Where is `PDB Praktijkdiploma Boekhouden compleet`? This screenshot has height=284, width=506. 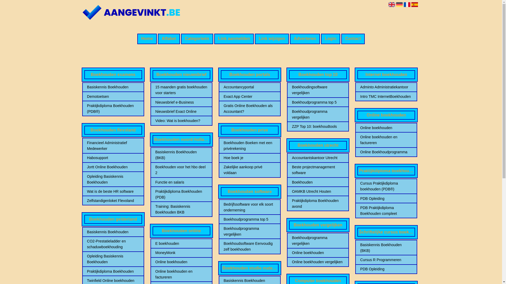
PDB Praktijkdiploma Boekhouden compleet is located at coordinates (386, 211).